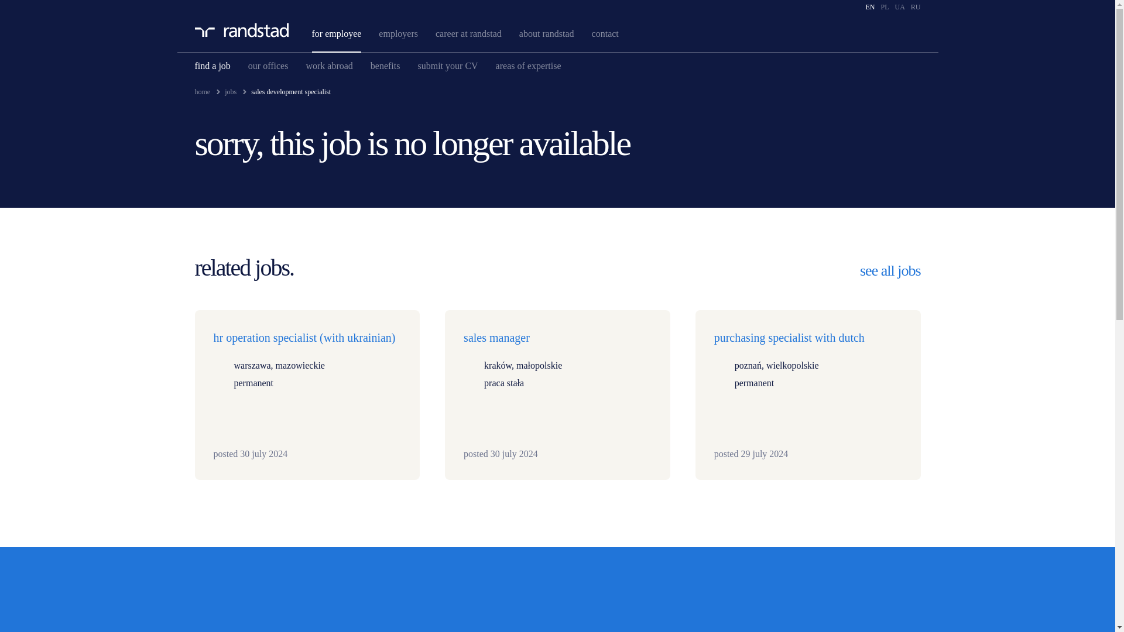 The height and width of the screenshot is (632, 1124). What do you see at coordinates (884, 7) in the screenshot?
I see `PL` at bounding box center [884, 7].